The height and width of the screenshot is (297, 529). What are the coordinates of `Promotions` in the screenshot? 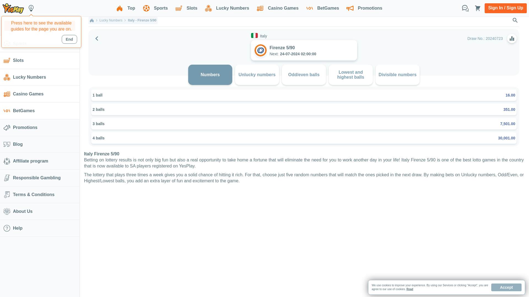 It's located at (40, 128).